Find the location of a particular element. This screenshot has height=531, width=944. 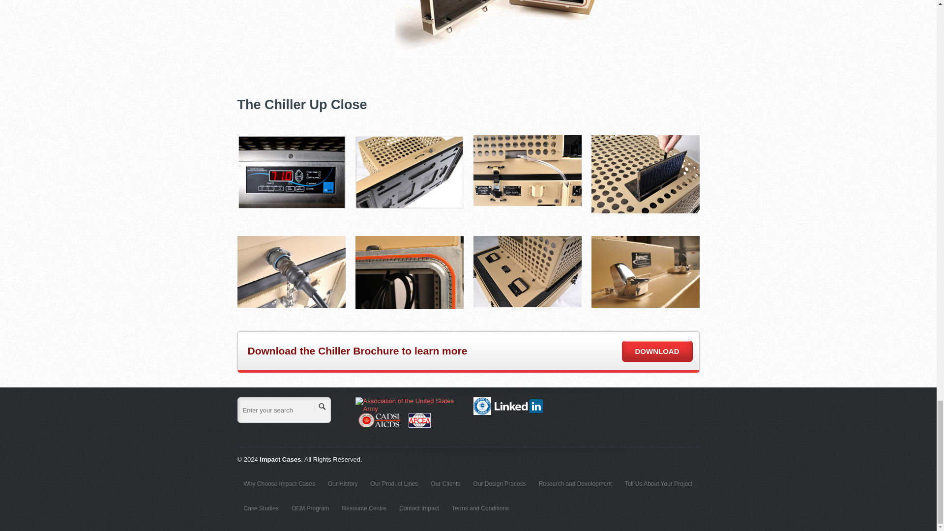

Our Clients is located at coordinates (445, 484).